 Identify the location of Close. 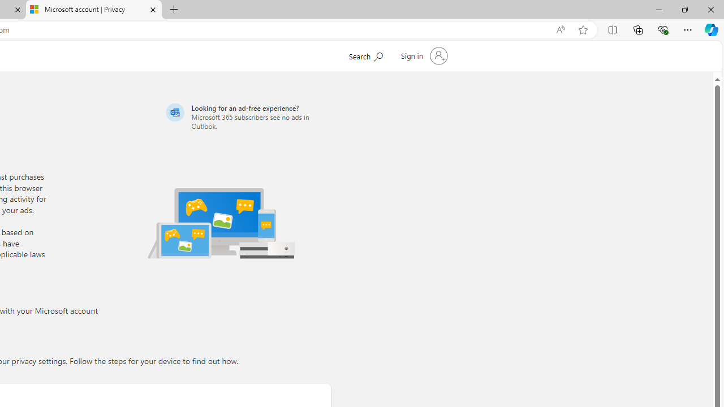
(710, 9).